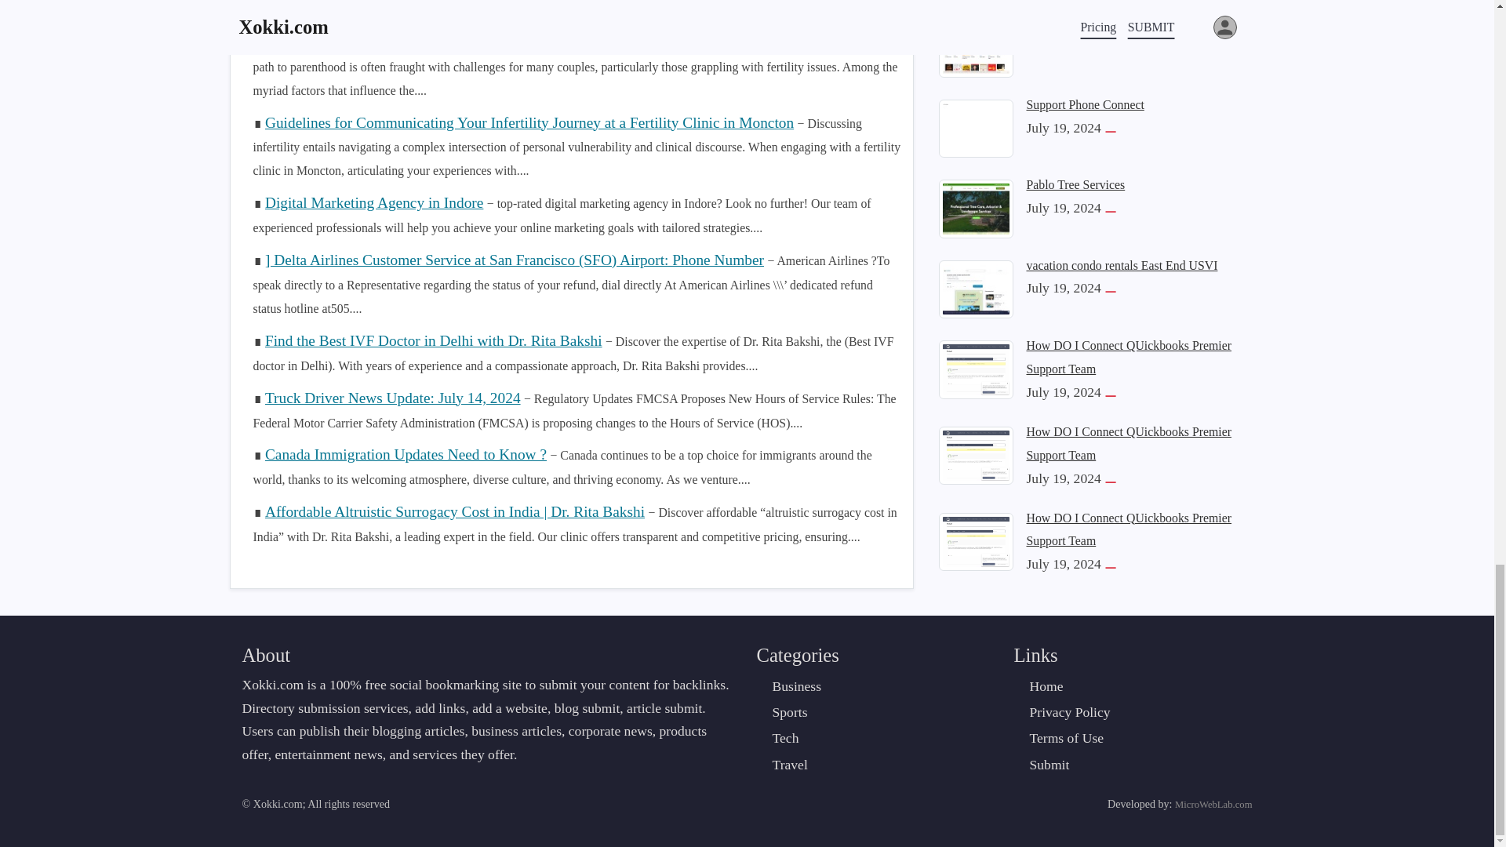  Describe the element at coordinates (405, 454) in the screenshot. I see `Canada Immigration Updates Need to Know ?` at that location.